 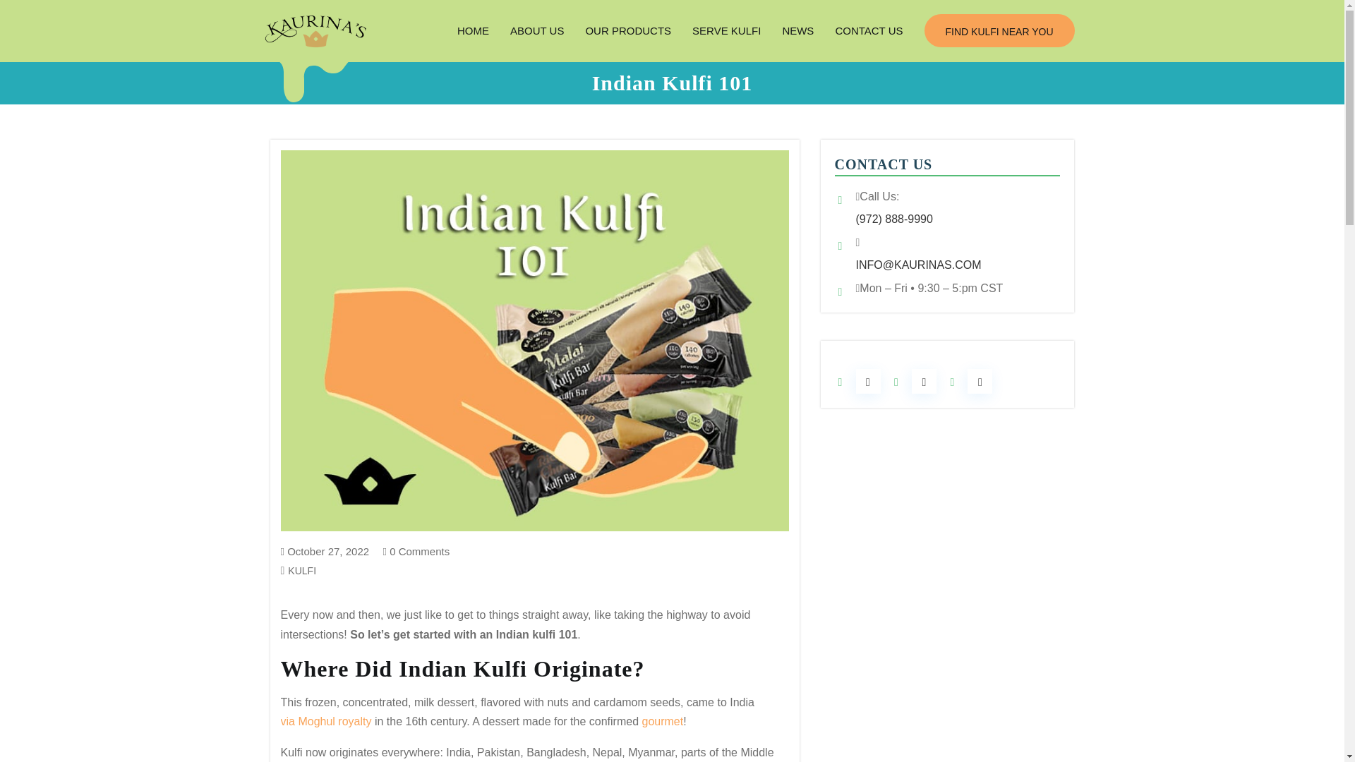 I want to click on ABOUT US, so click(x=537, y=31).